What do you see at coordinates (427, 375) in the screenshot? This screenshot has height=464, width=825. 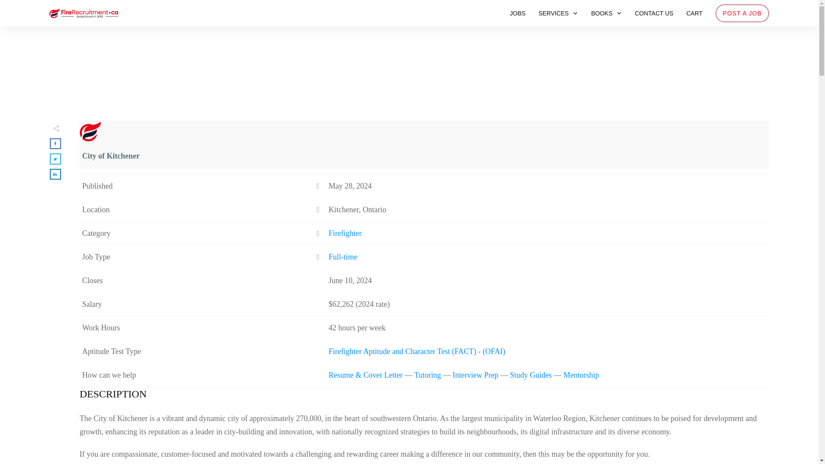 I see `Tutoring` at bounding box center [427, 375].